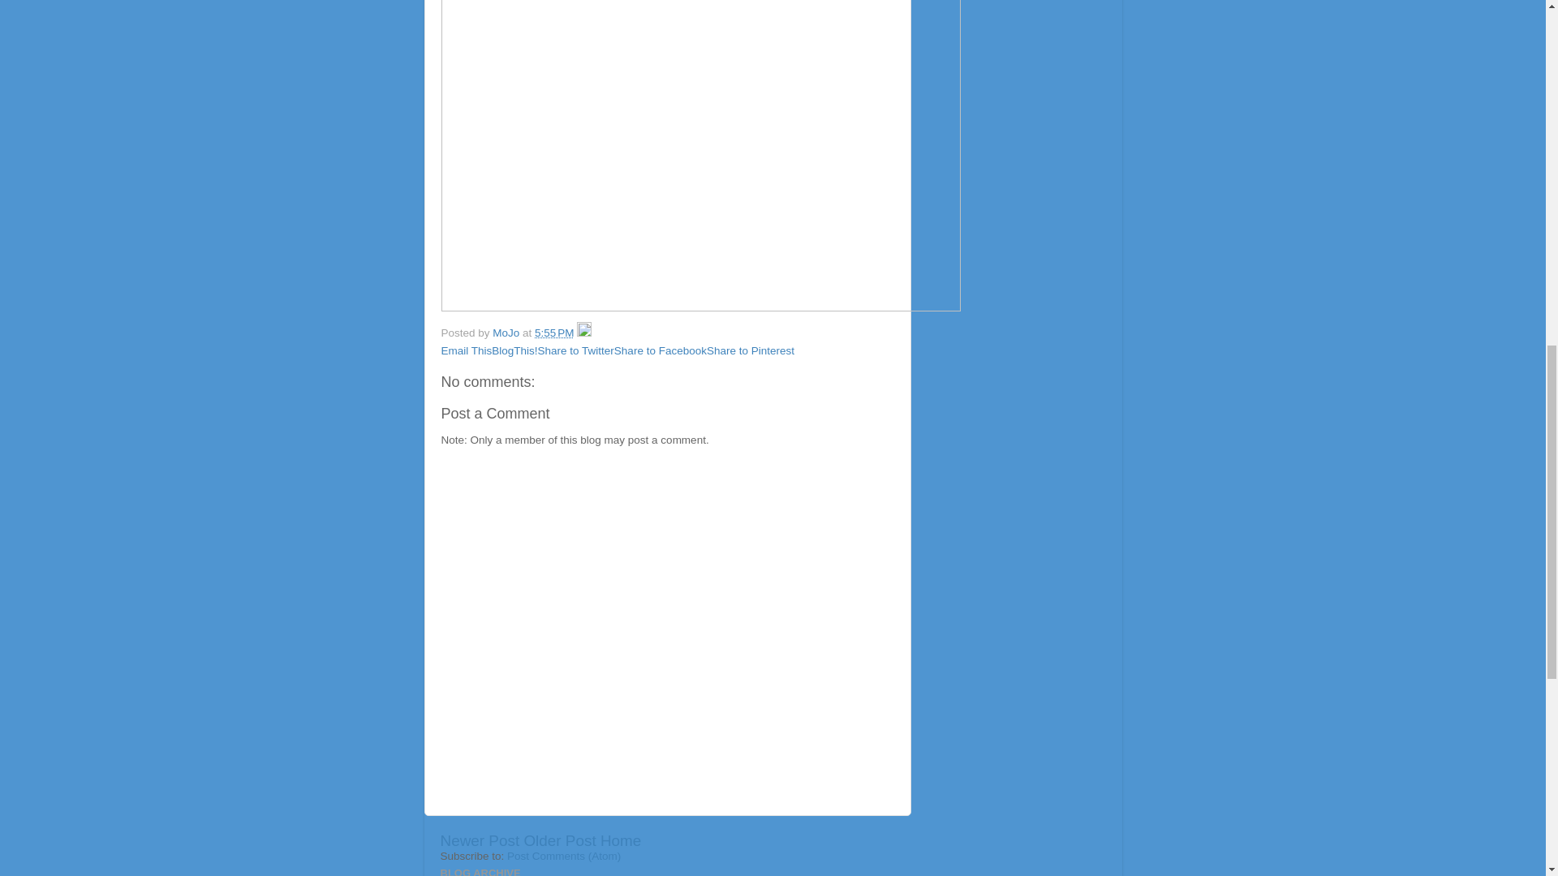  I want to click on MoJo, so click(506, 333).